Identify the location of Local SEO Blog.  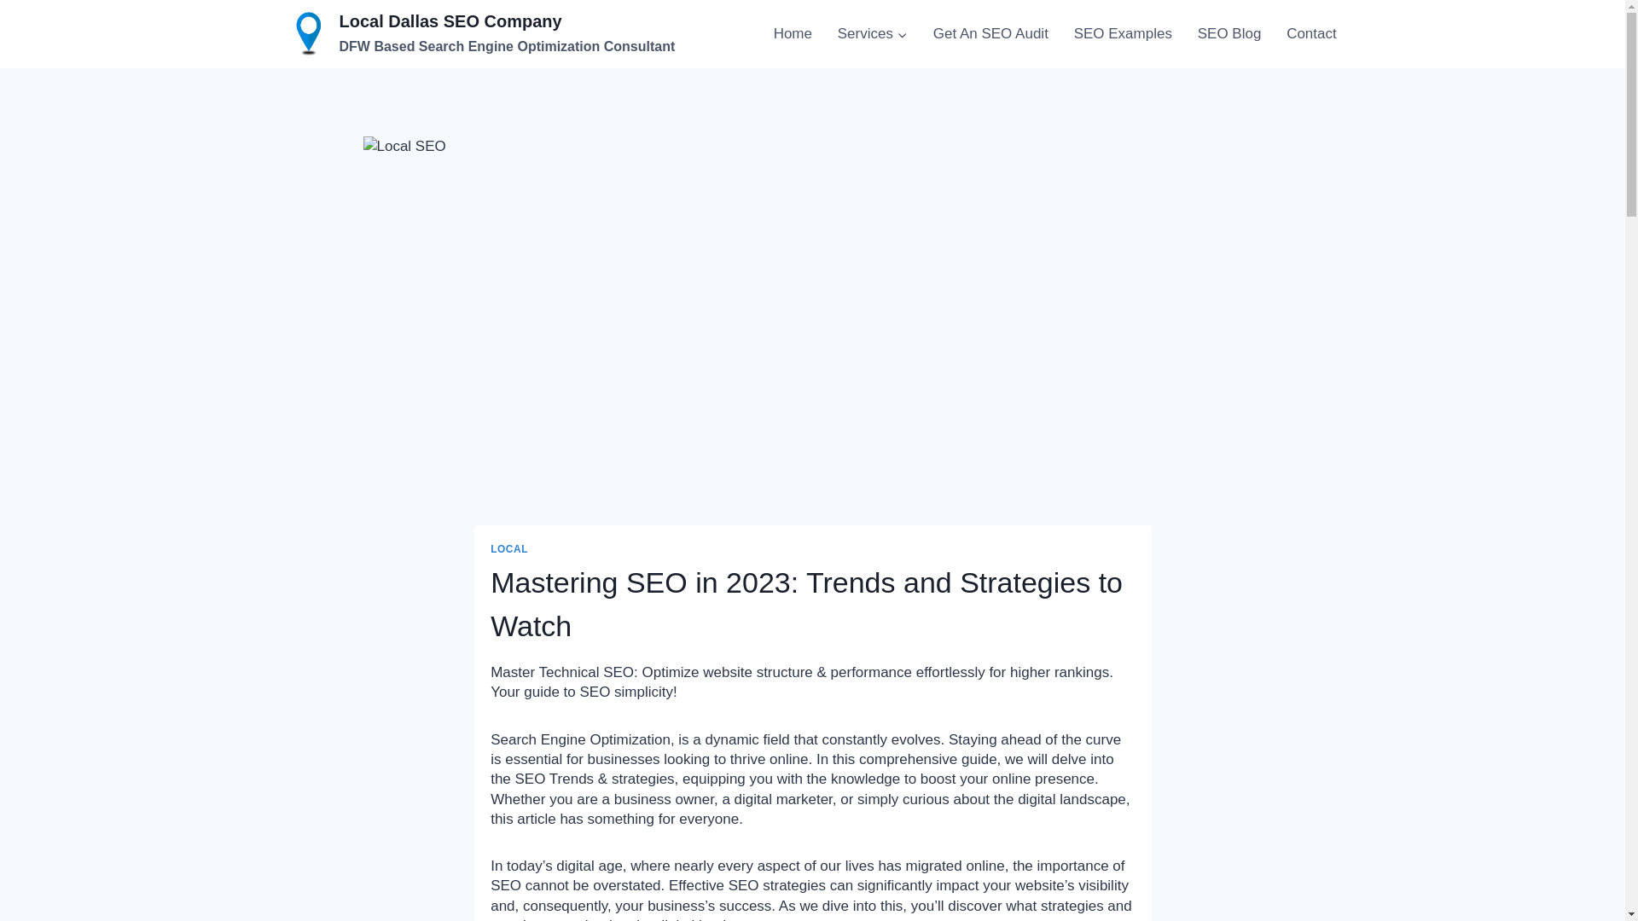
(1228, 34).